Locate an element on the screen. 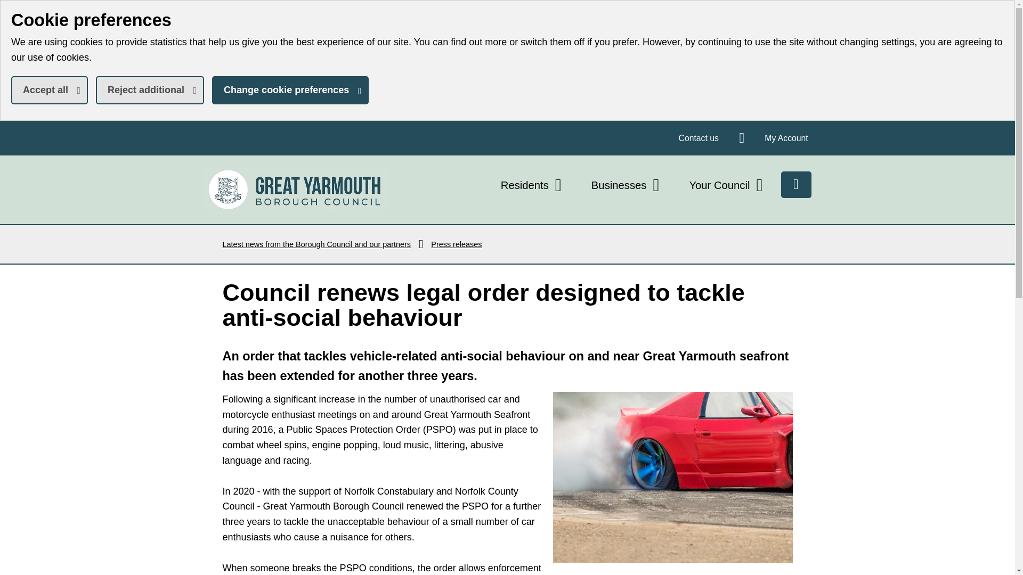  Skip to main content is located at coordinates (8, 8).